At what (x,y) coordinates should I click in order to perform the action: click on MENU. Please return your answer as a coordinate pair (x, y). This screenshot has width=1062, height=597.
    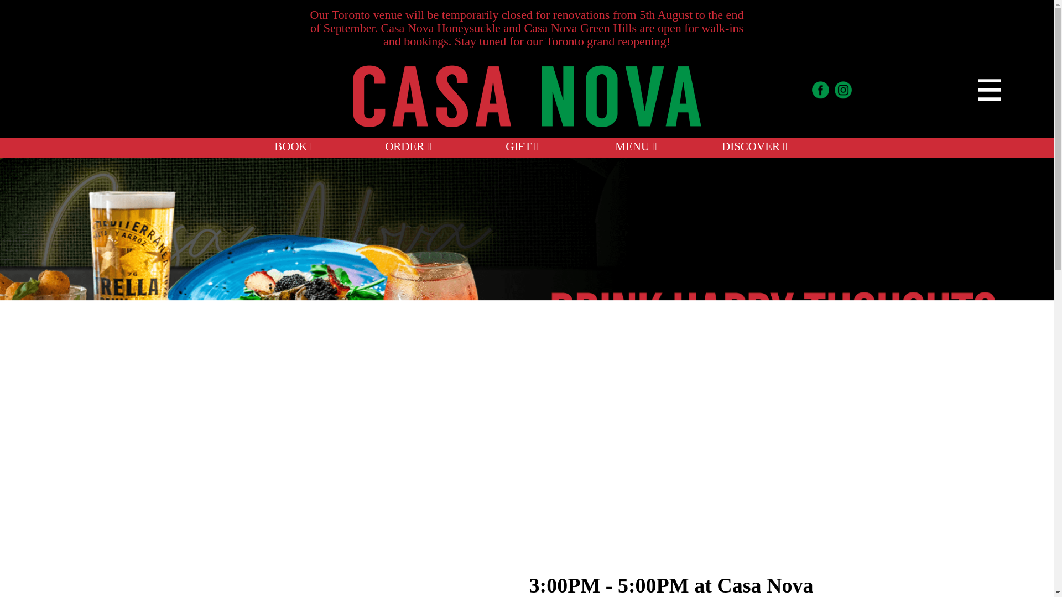
    Looking at the image, I should click on (635, 146).